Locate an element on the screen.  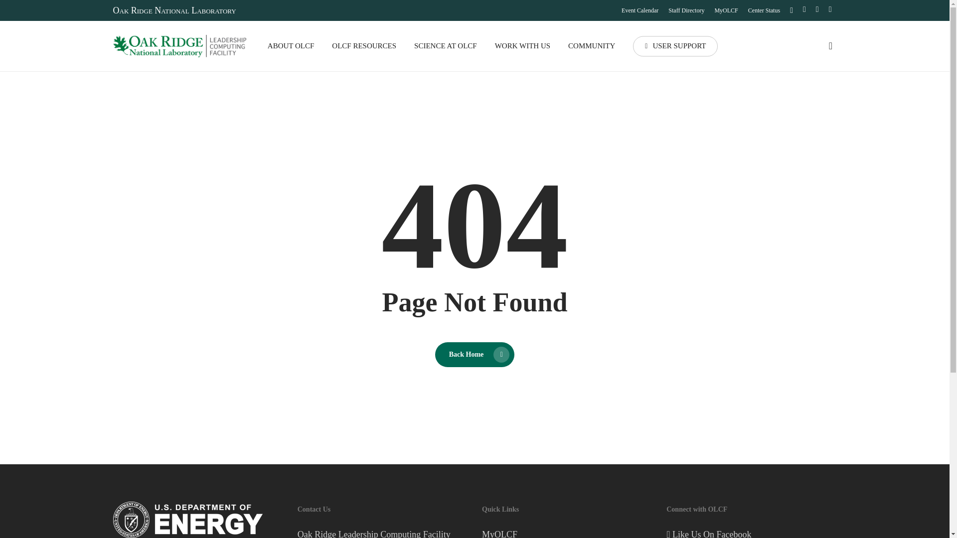
OLCF RESOURCES is located at coordinates (364, 46).